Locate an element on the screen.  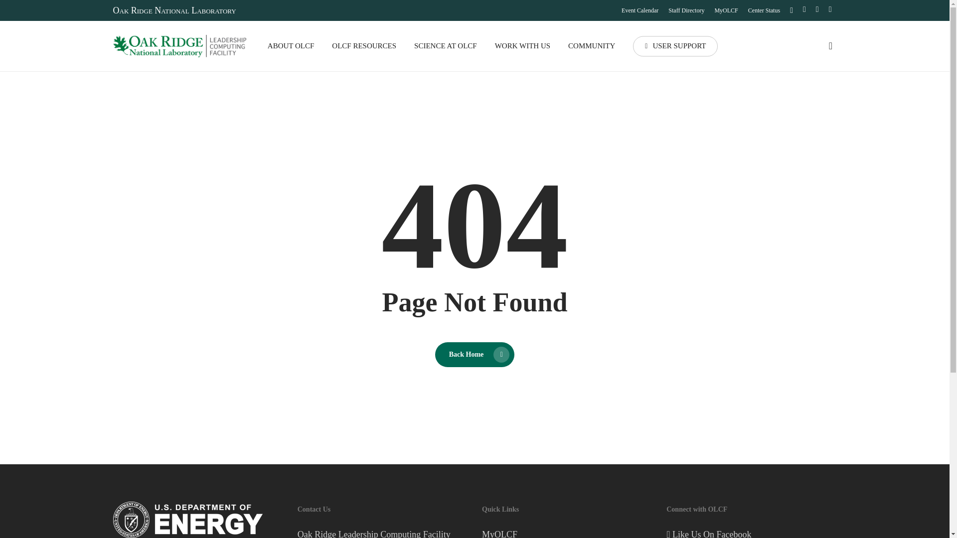
OLCF RESOURCES is located at coordinates (364, 46).